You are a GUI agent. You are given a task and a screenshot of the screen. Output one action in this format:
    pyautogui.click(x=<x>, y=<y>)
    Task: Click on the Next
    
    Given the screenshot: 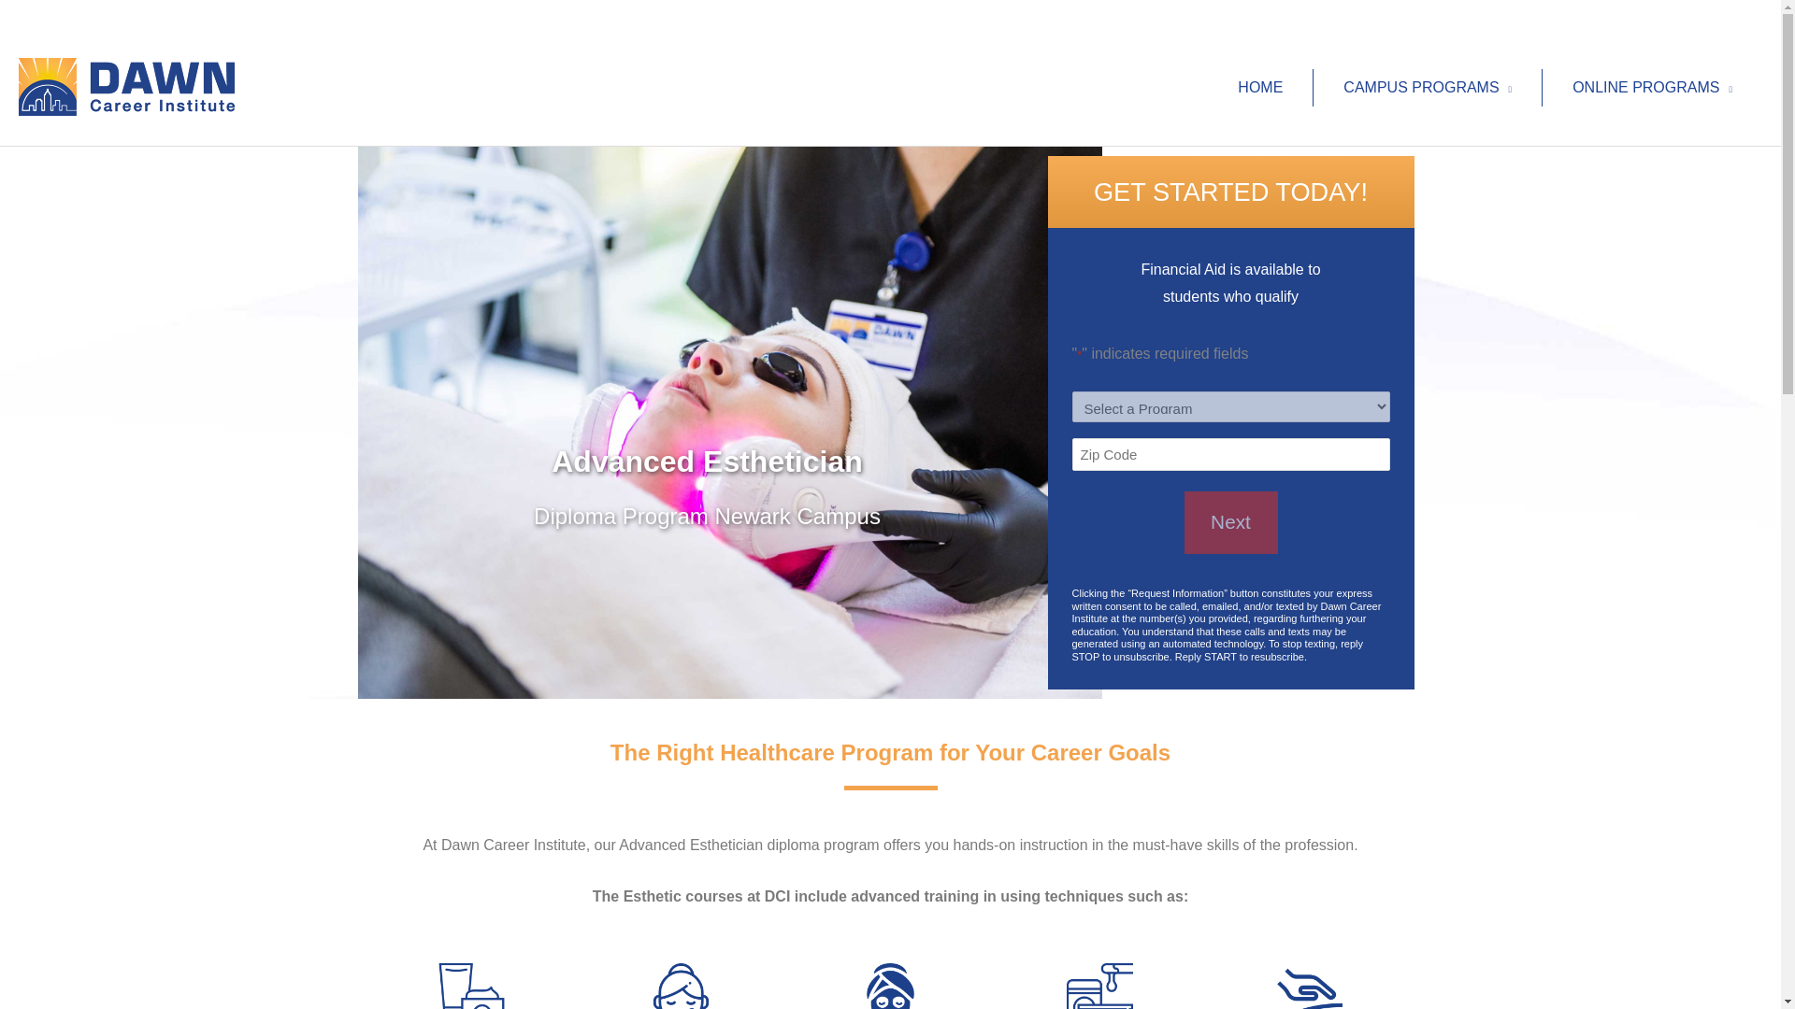 What is the action you would take?
    pyautogui.click(x=1229, y=523)
    